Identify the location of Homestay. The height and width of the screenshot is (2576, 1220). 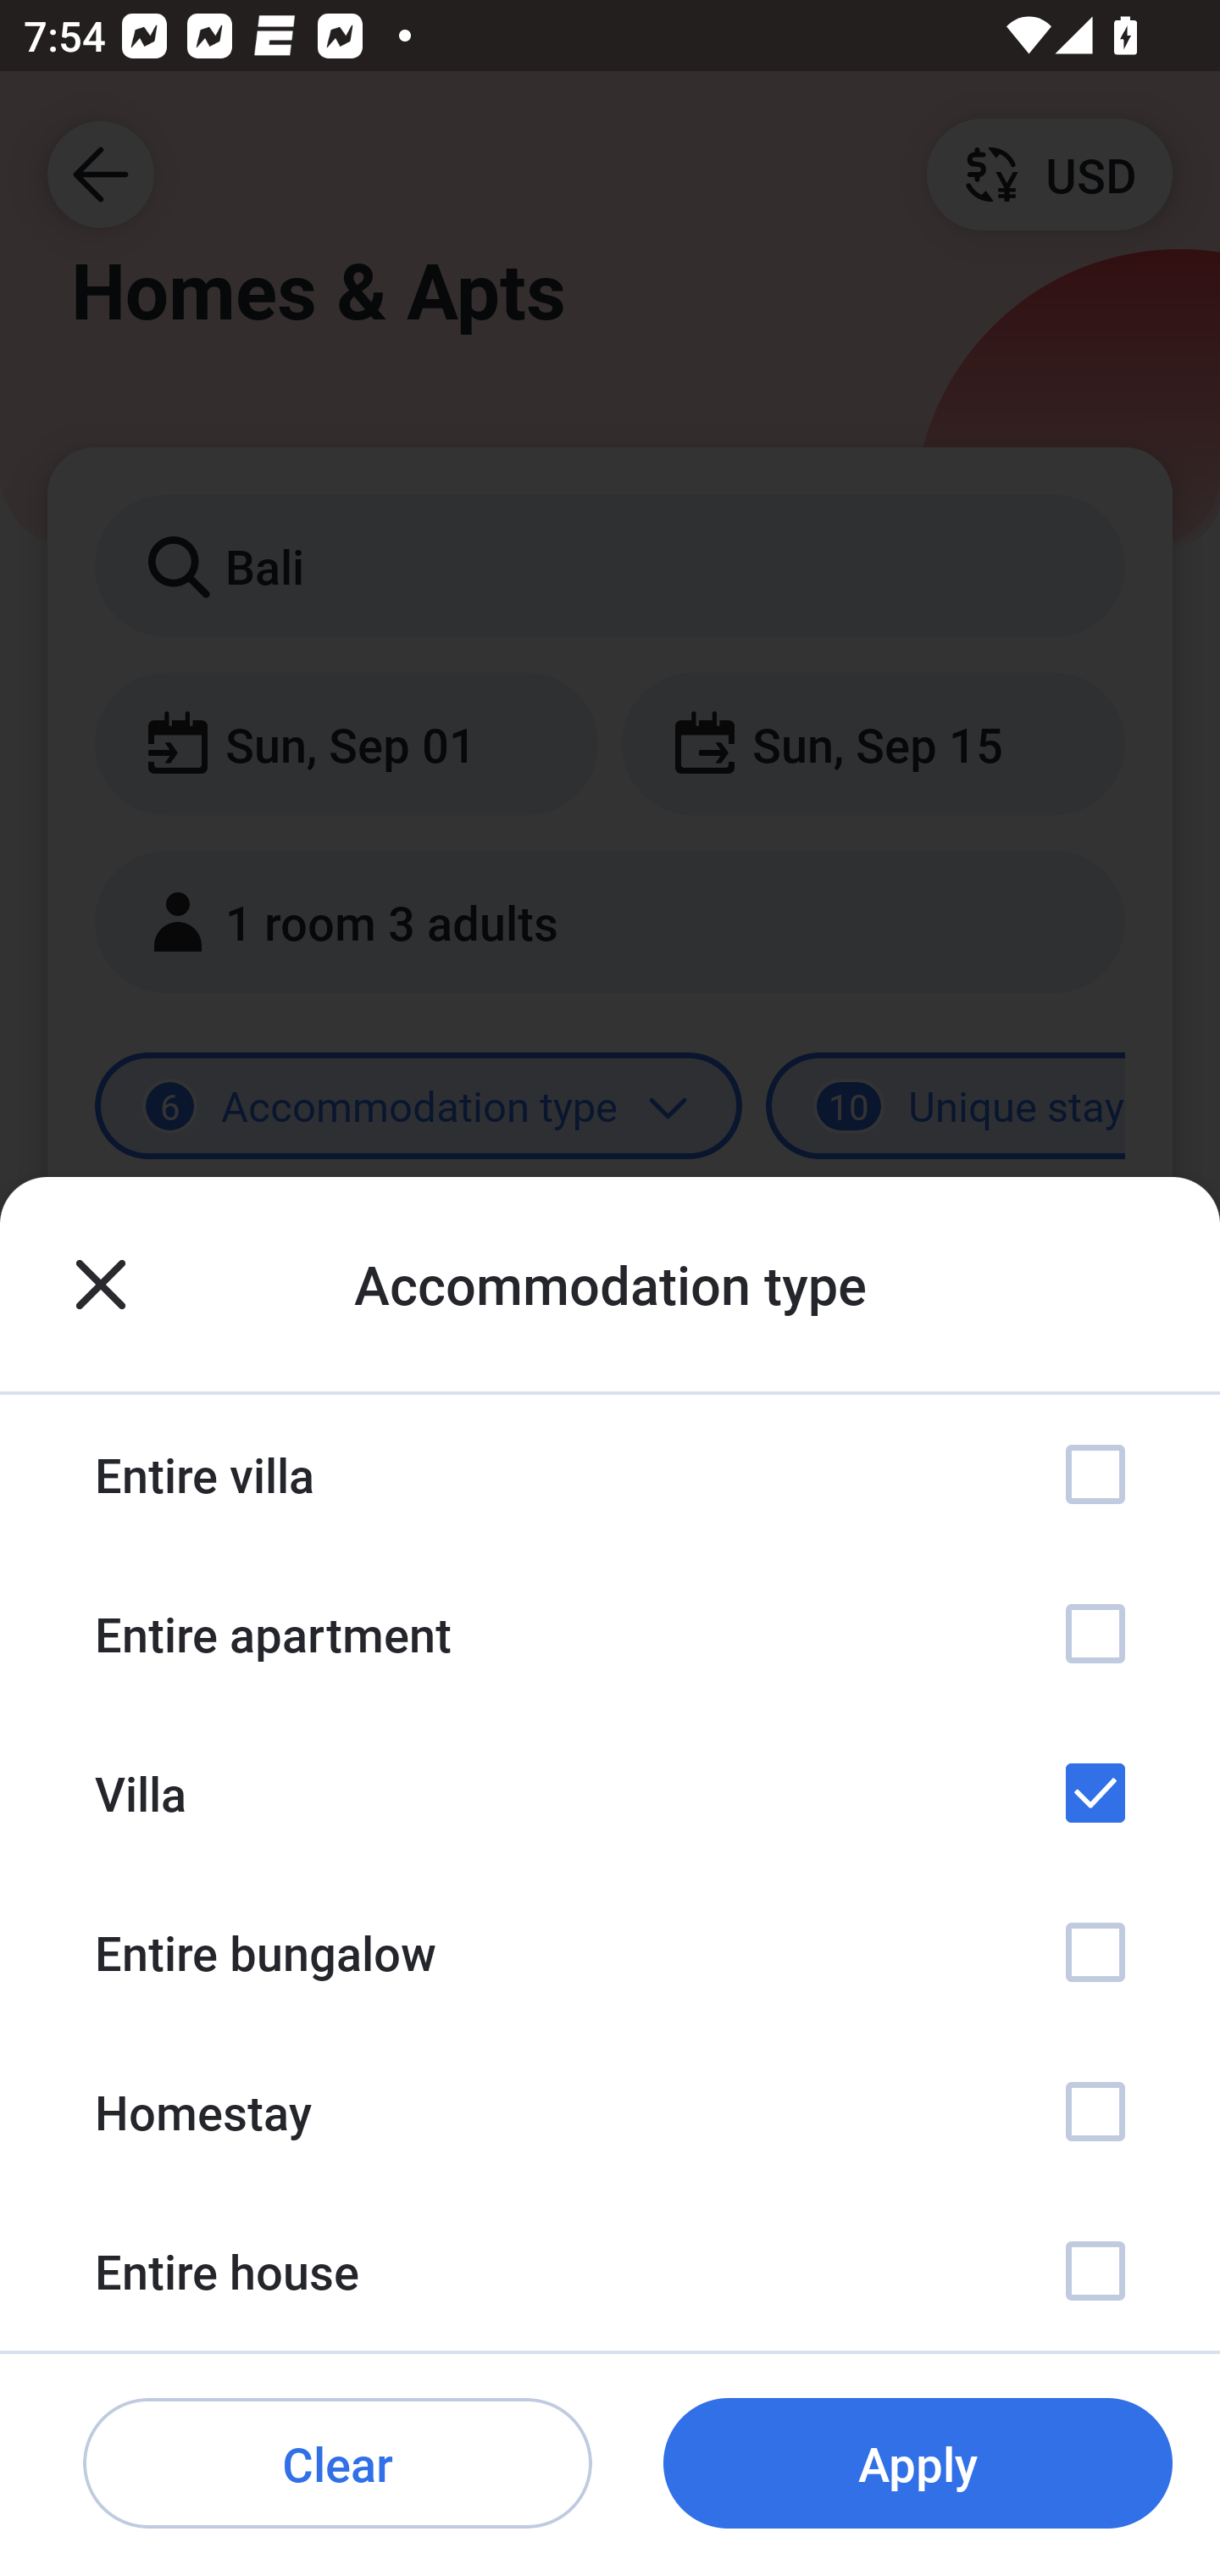
(610, 2110).